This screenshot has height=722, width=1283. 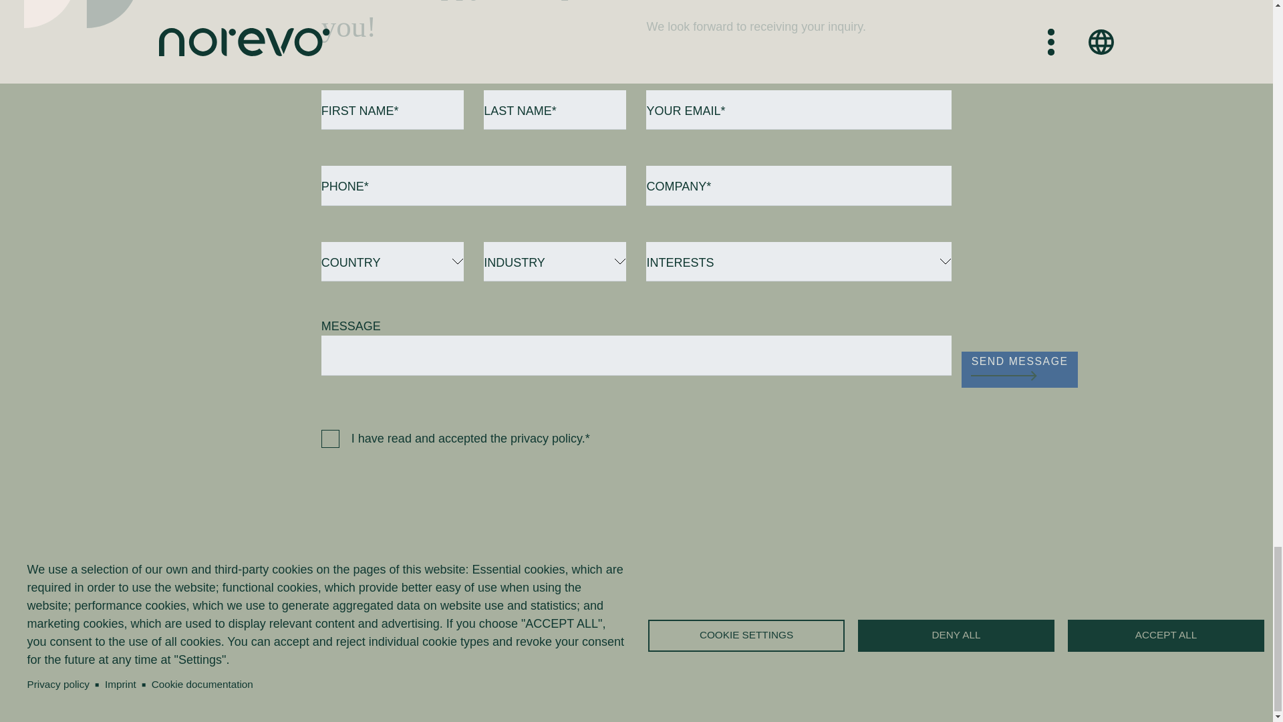 What do you see at coordinates (857, 643) in the screenshot?
I see `PARTNER LOGIN` at bounding box center [857, 643].